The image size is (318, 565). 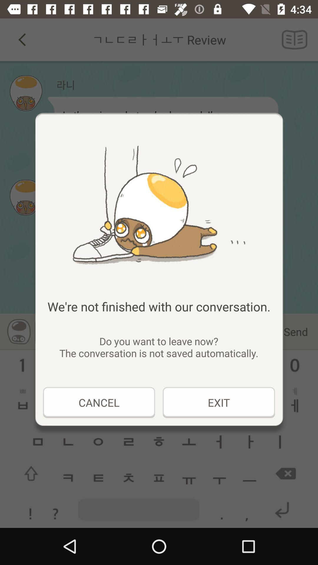 I want to click on tap the item next to exit, so click(x=99, y=403).